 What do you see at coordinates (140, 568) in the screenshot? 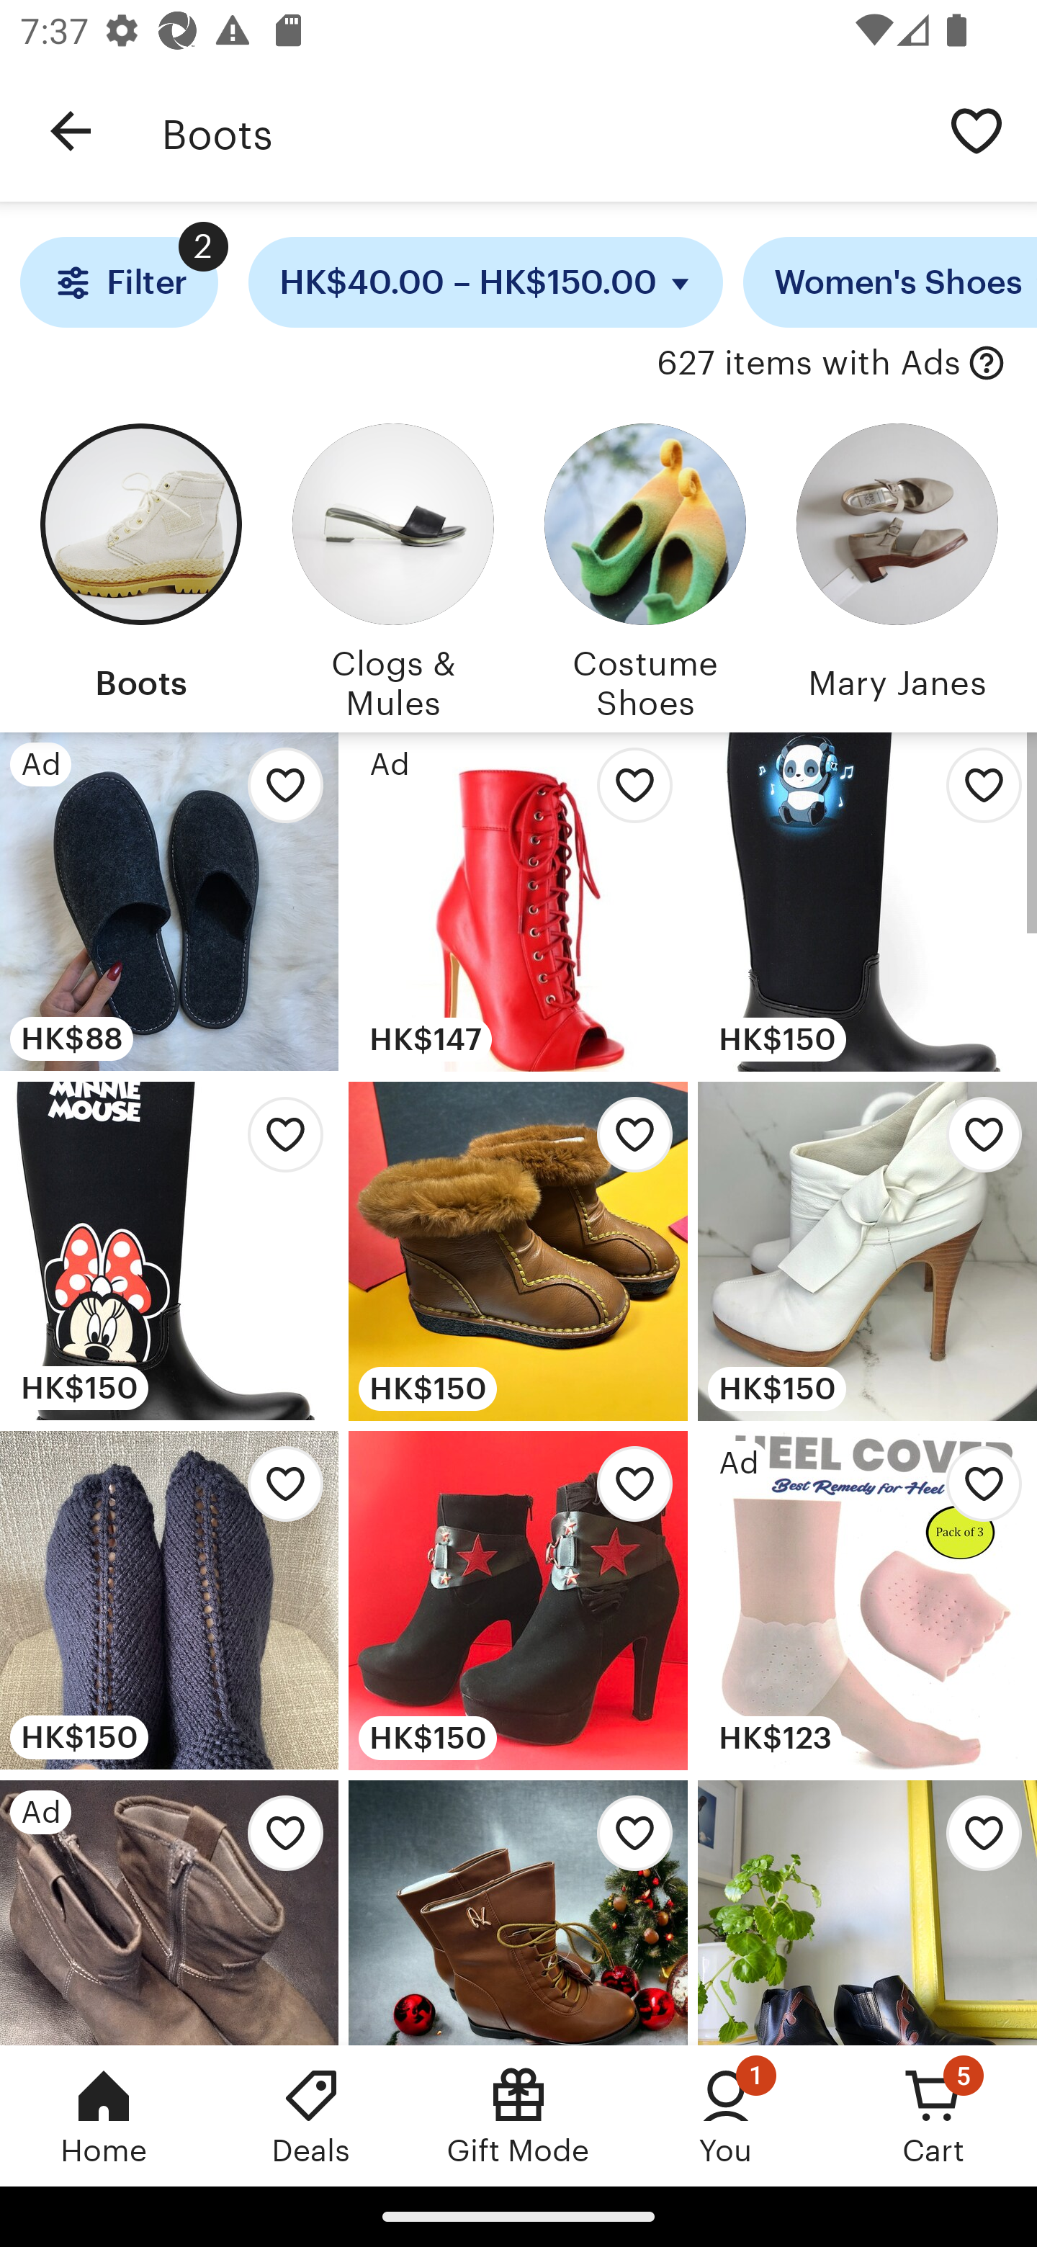
I see `Boots` at bounding box center [140, 568].